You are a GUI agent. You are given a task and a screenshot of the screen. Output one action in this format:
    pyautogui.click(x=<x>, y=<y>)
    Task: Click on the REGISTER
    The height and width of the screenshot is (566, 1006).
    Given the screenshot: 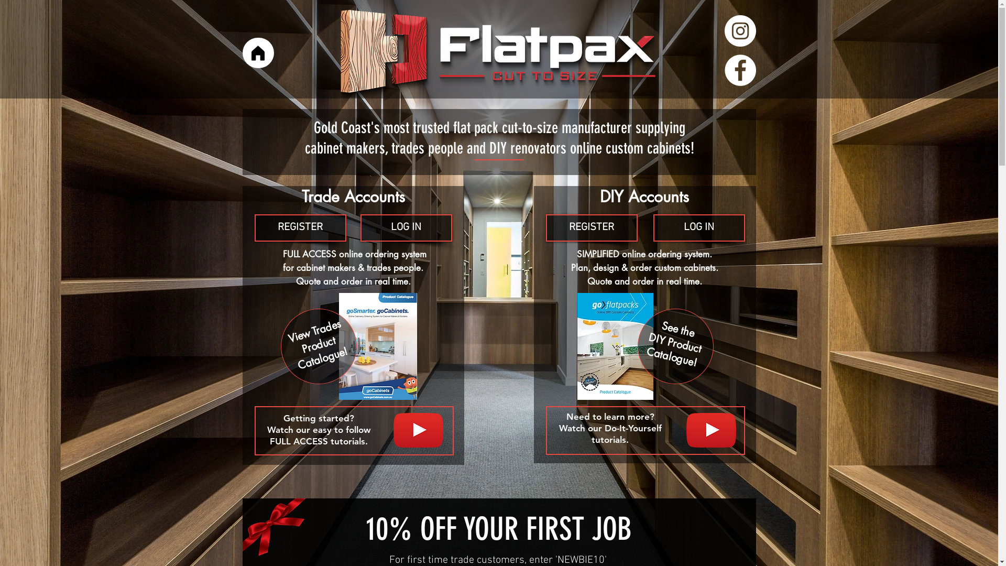 What is the action you would take?
    pyautogui.click(x=301, y=228)
    